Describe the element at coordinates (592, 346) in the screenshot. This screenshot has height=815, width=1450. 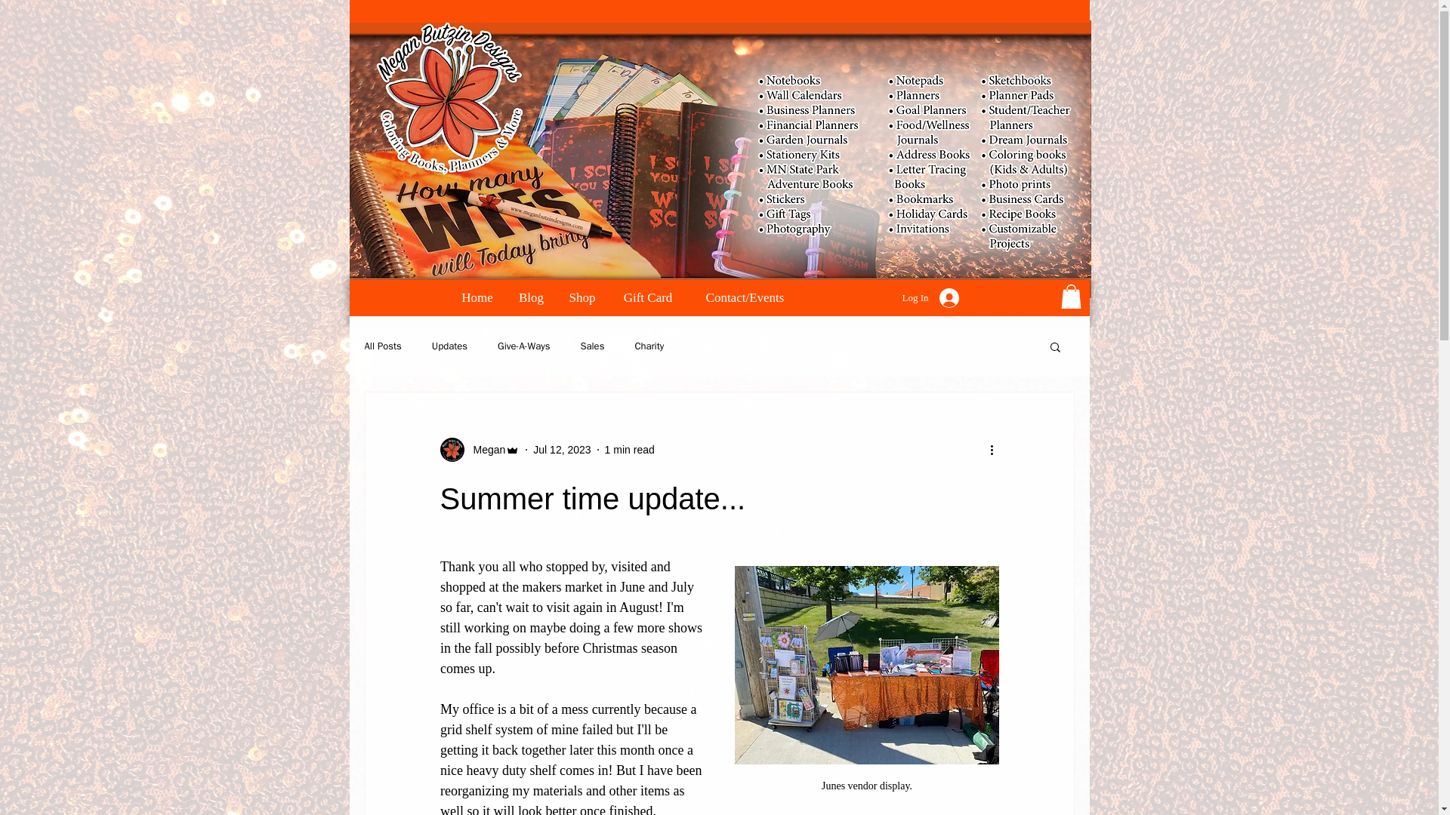
I see `Sales` at that location.